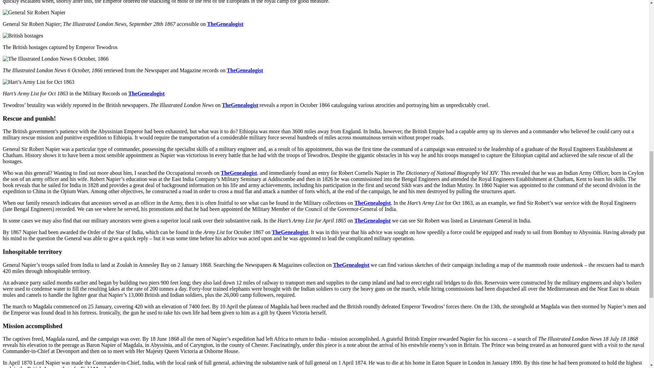 Image resolution: width=654 pixels, height=368 pixels. I want to click on TheGenealogist, so click(225, 24).